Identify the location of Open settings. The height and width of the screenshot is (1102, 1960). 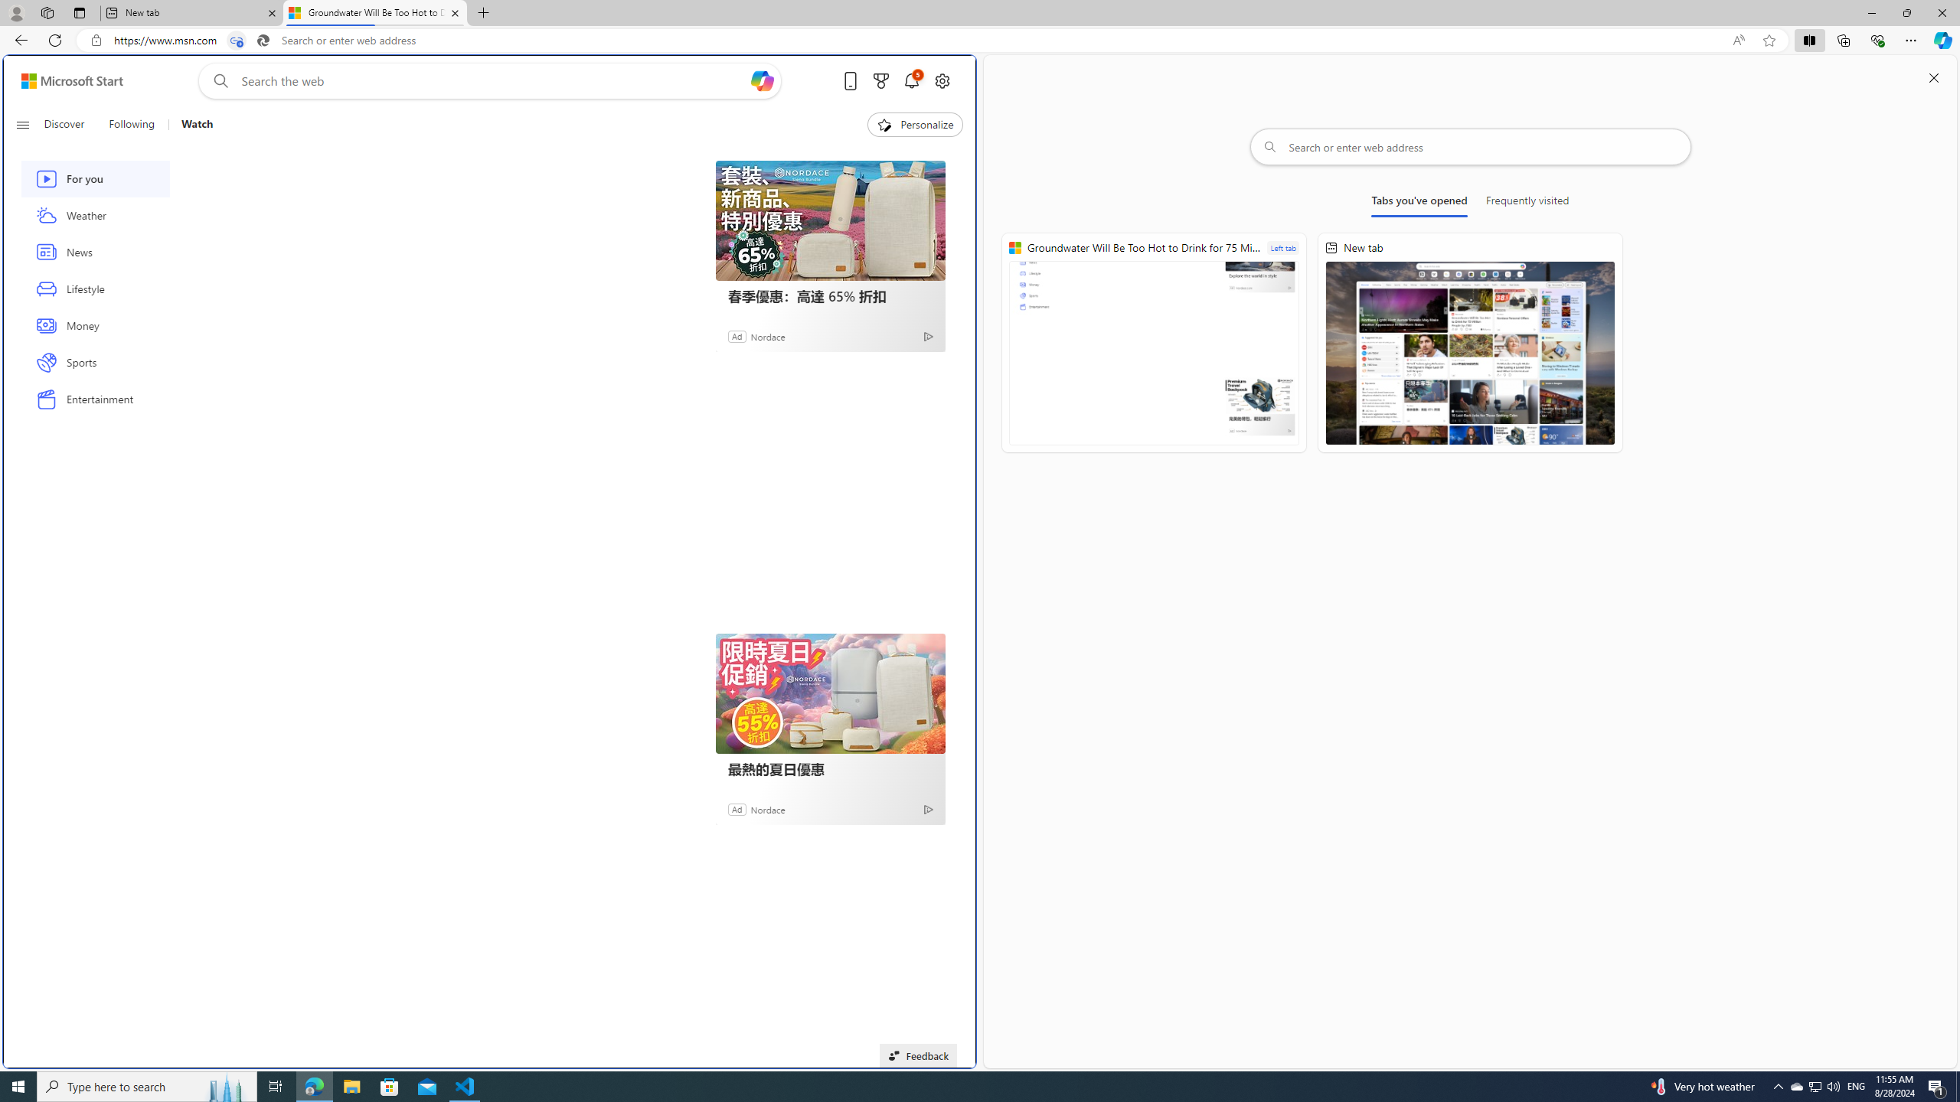
(942, 81).